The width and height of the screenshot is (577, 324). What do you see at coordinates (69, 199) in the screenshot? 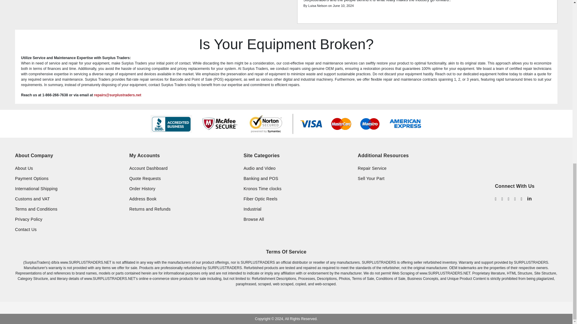
I see `Customs and VAT` at bounding box center [69, 199].